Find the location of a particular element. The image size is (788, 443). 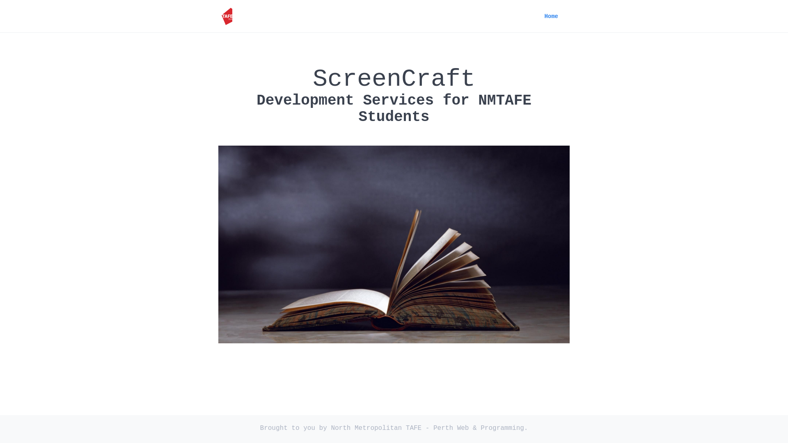

Home is located at coordinates (551, 16).